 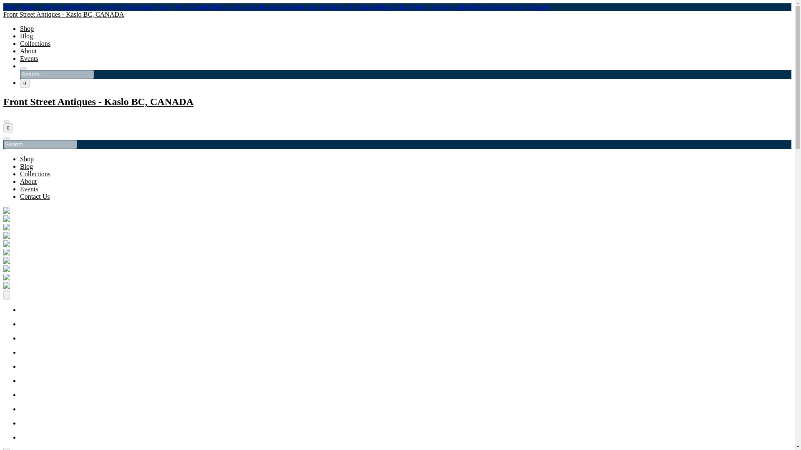 What do you see at coordinates (35, 174) in the screenshot?
I see `Collections` at bounding box center [35, 174].